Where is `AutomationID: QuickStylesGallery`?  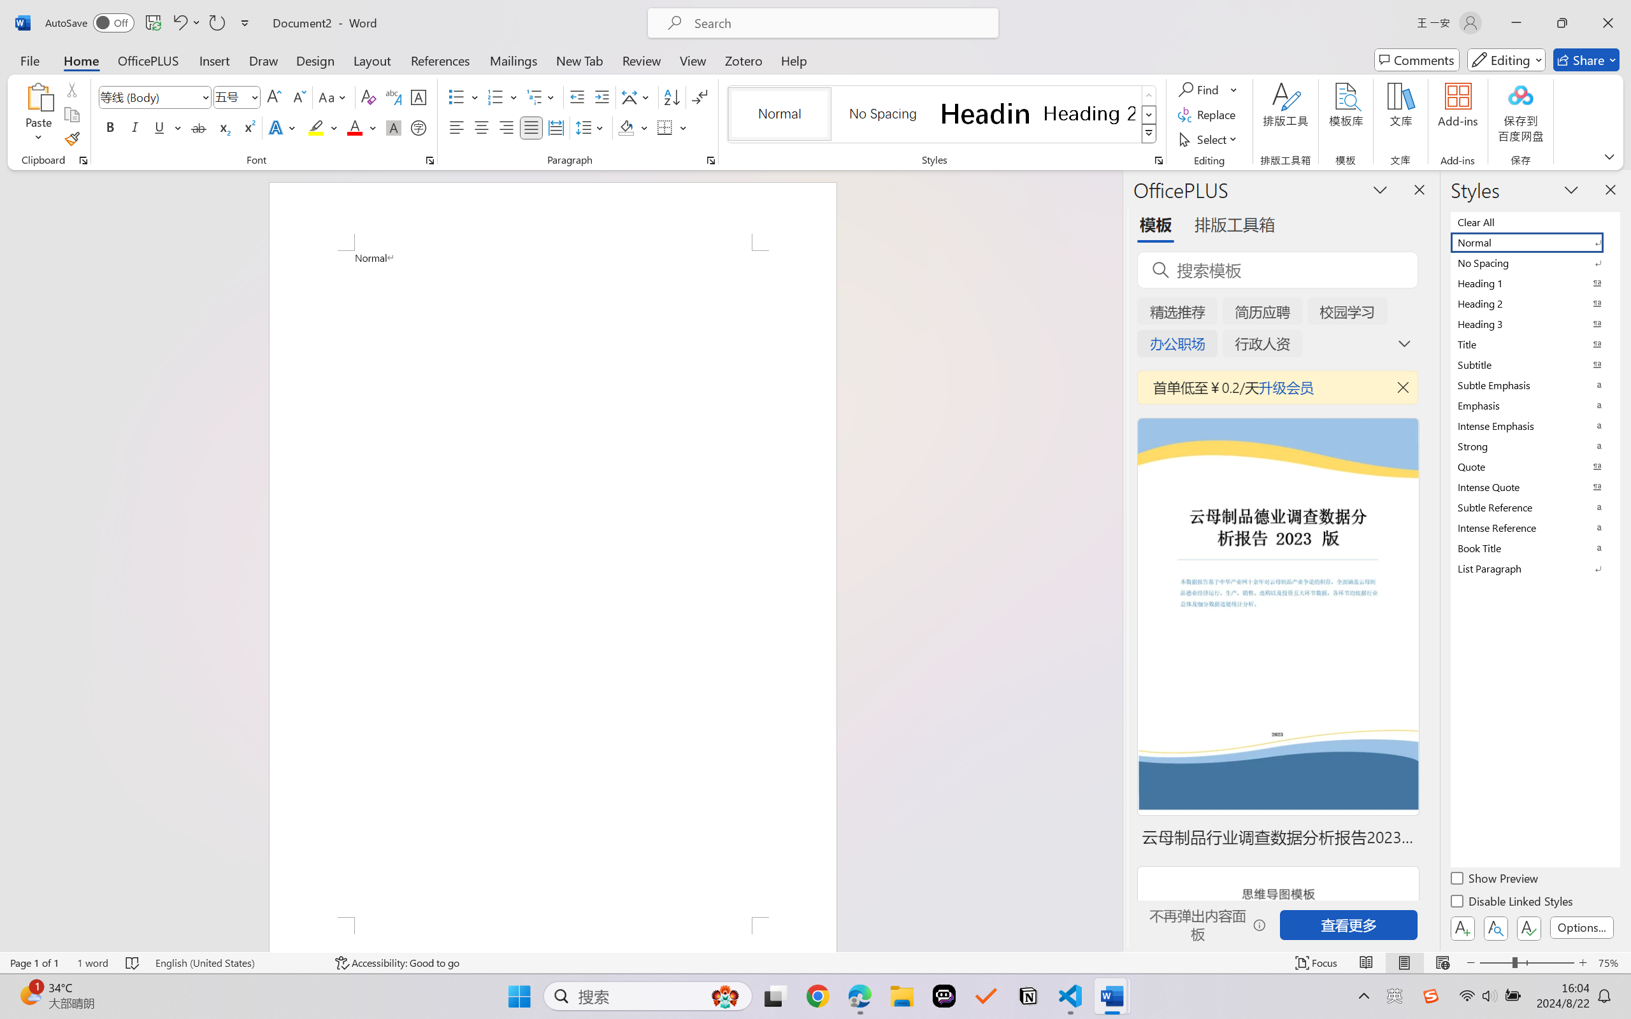
AutomationID: QuickStylesGallery is located at coordinates (943, 115).